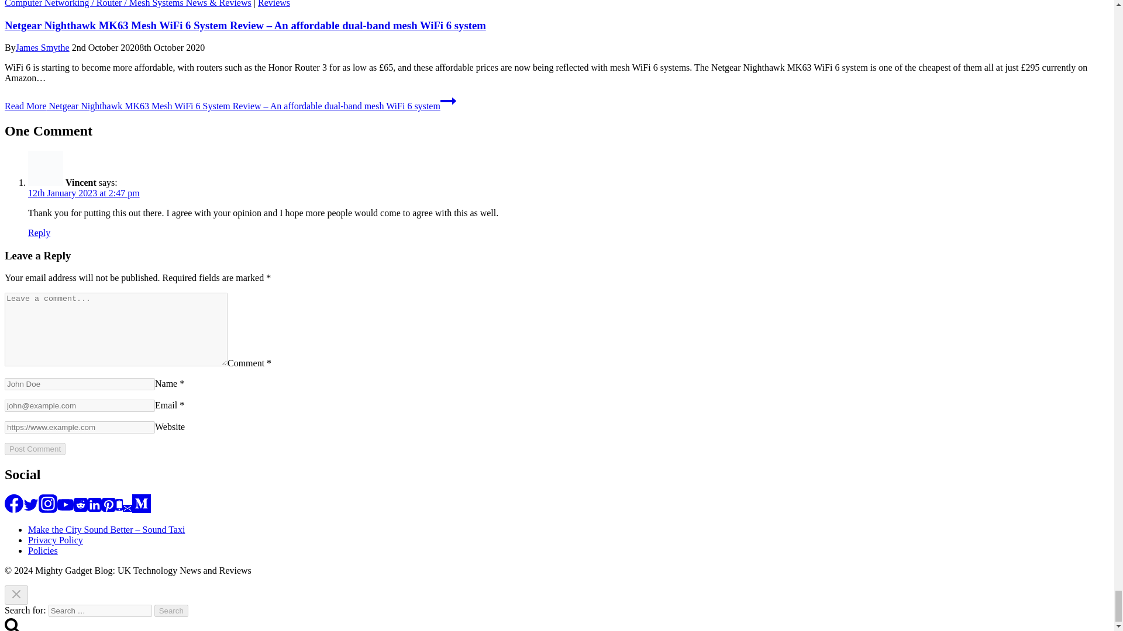 This screenshot has height=631, width=1123. Describe the element at coordinates (30, 505) in the screenshot. I see `Twitter` at that location.